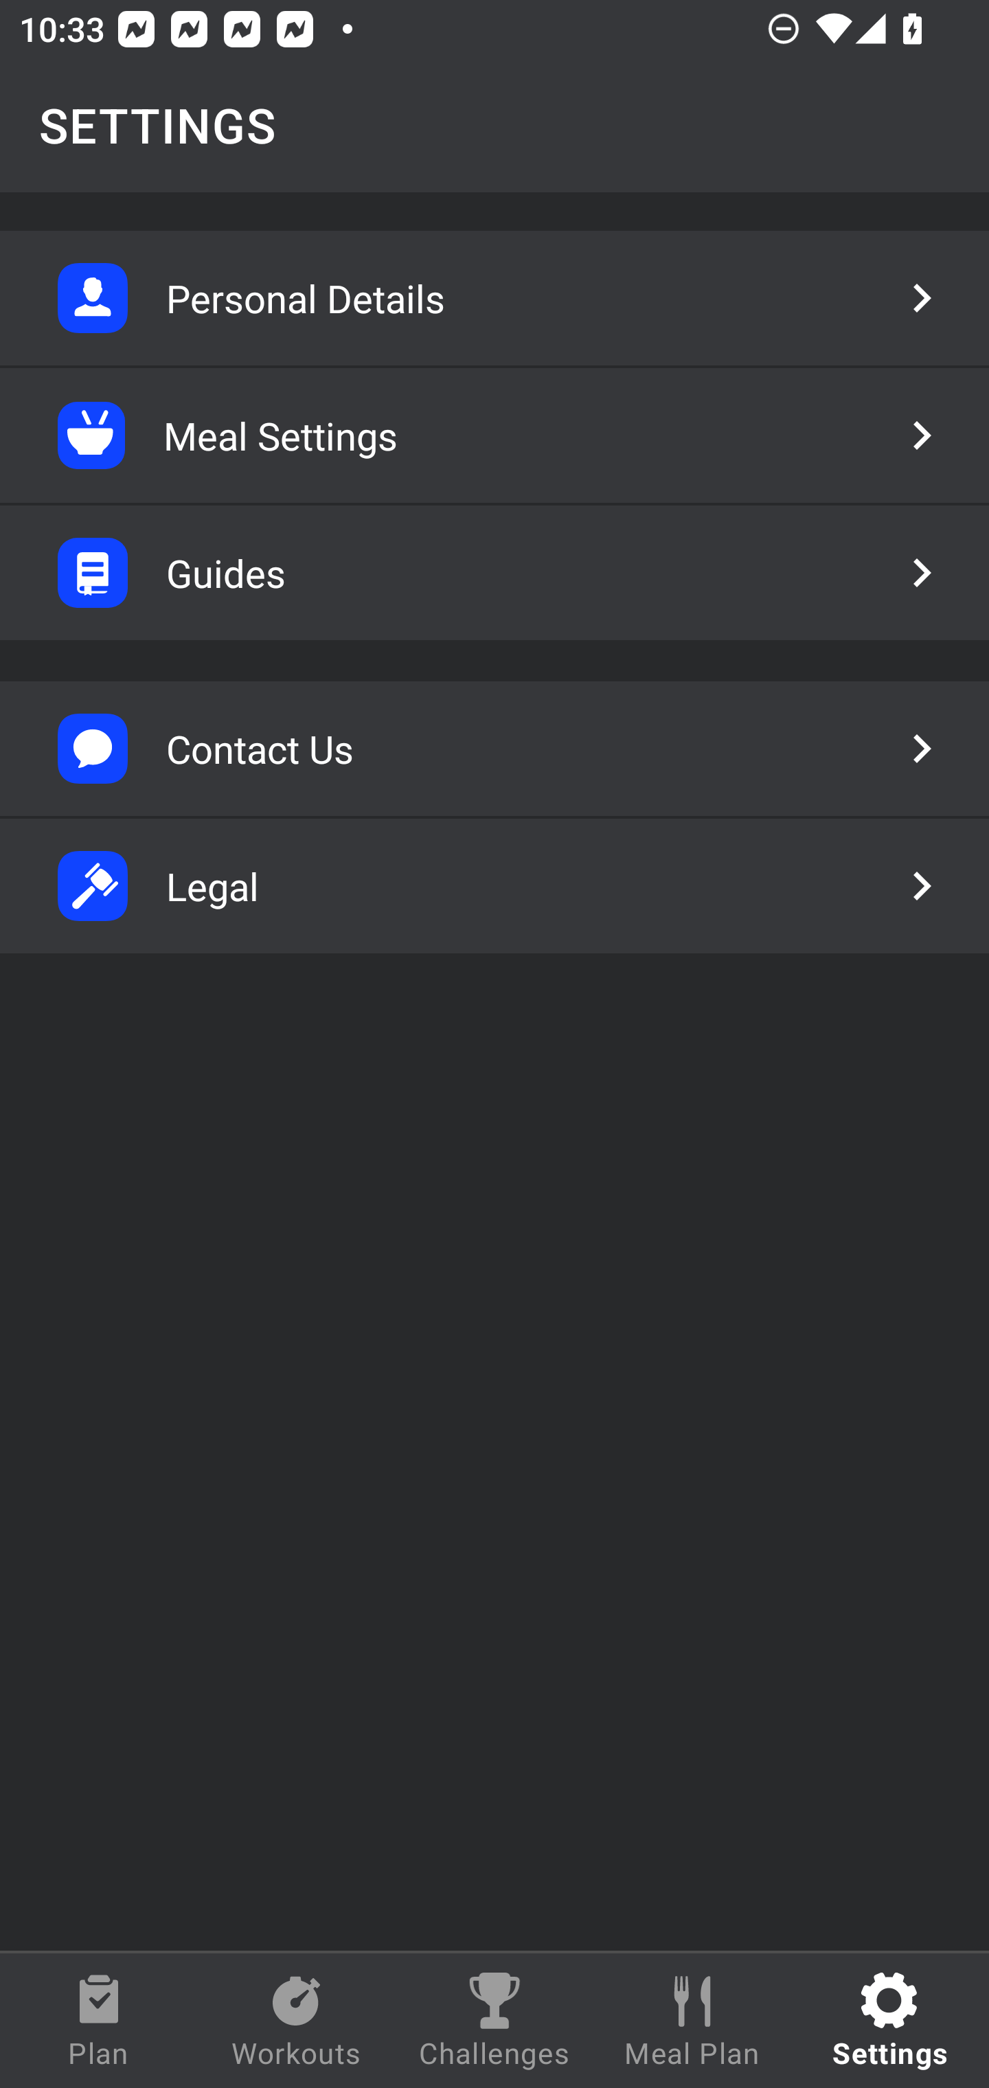  I want to click on  Plan , so click(99, 2021).